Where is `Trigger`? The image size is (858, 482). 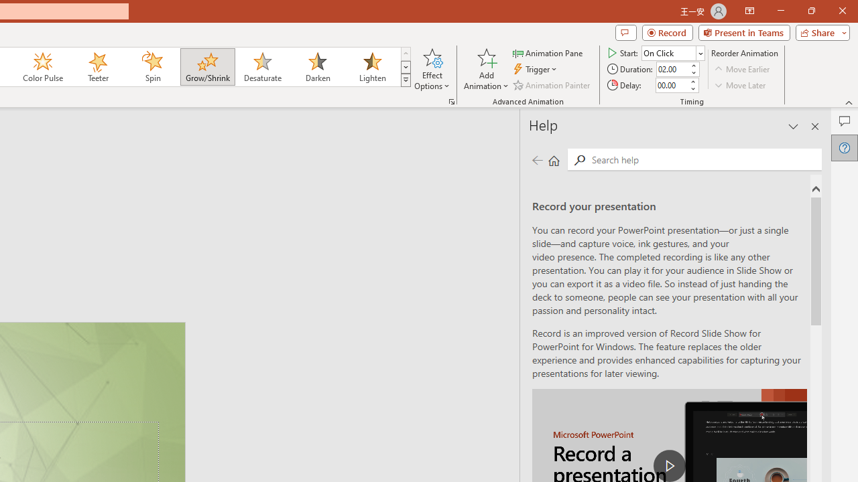
Trigger is located at coordinates (536, 70).